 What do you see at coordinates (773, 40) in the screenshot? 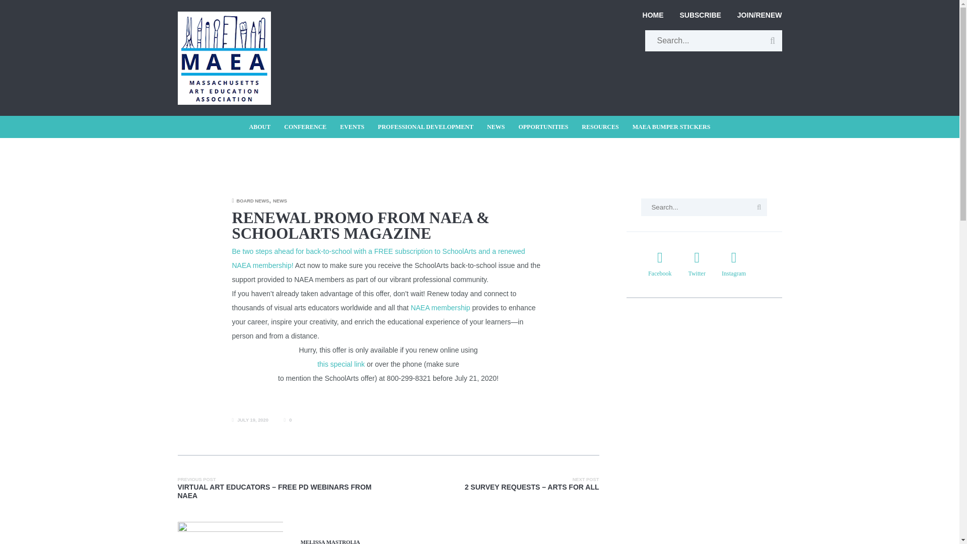
I see `Search` at bounding box center [773, 40].